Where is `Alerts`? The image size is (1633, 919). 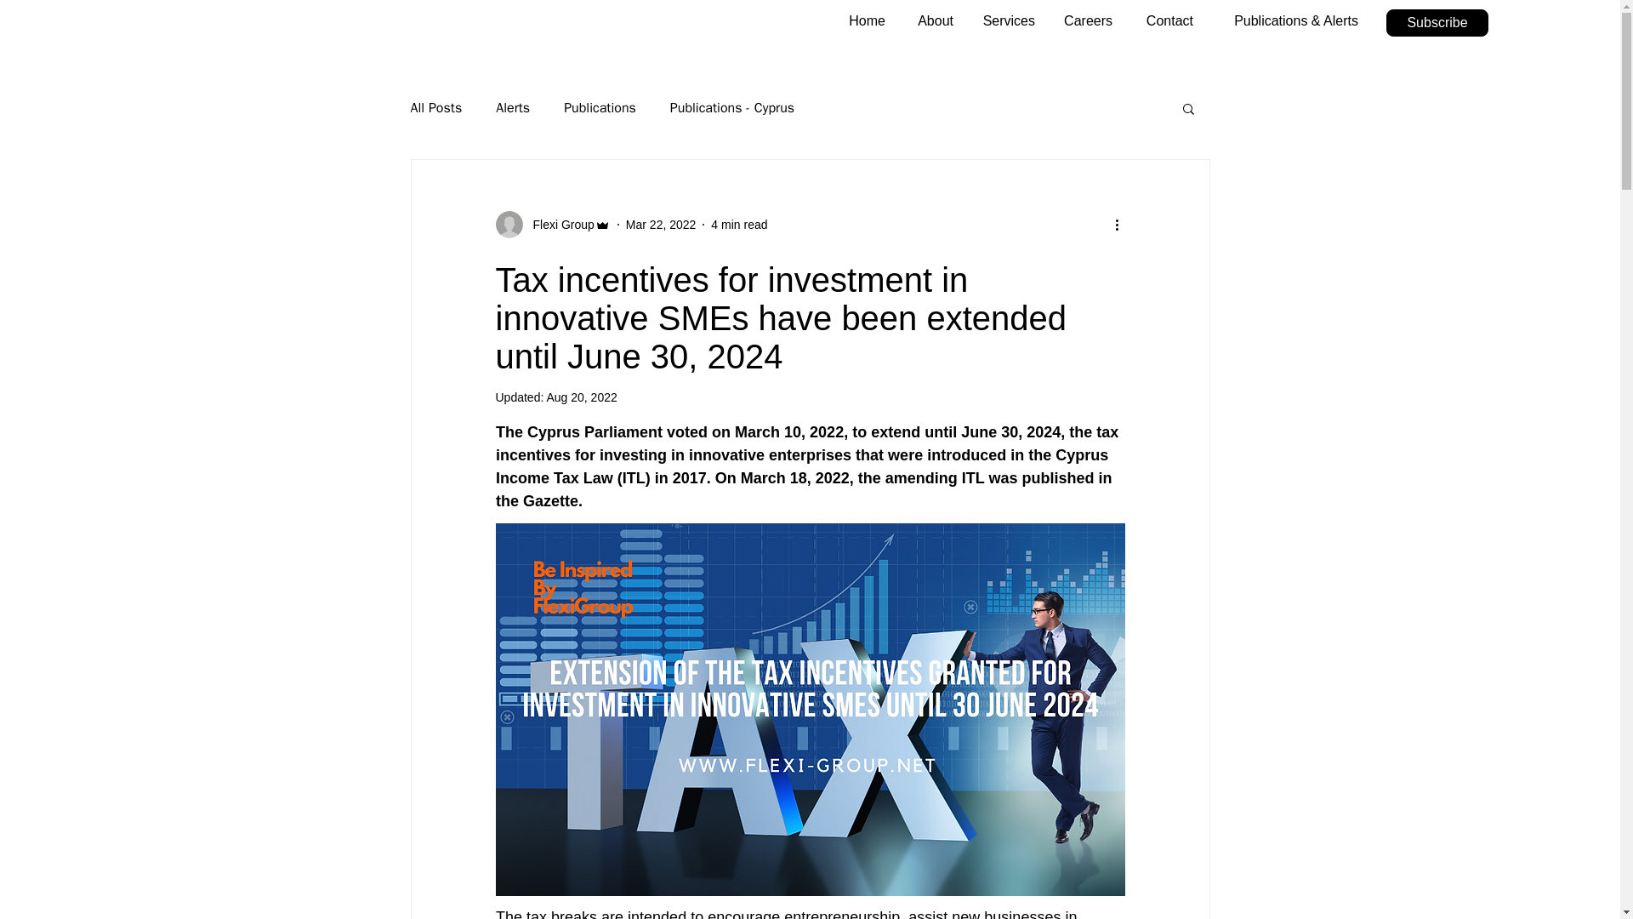
Alerts is located at coordinates (512, 107).